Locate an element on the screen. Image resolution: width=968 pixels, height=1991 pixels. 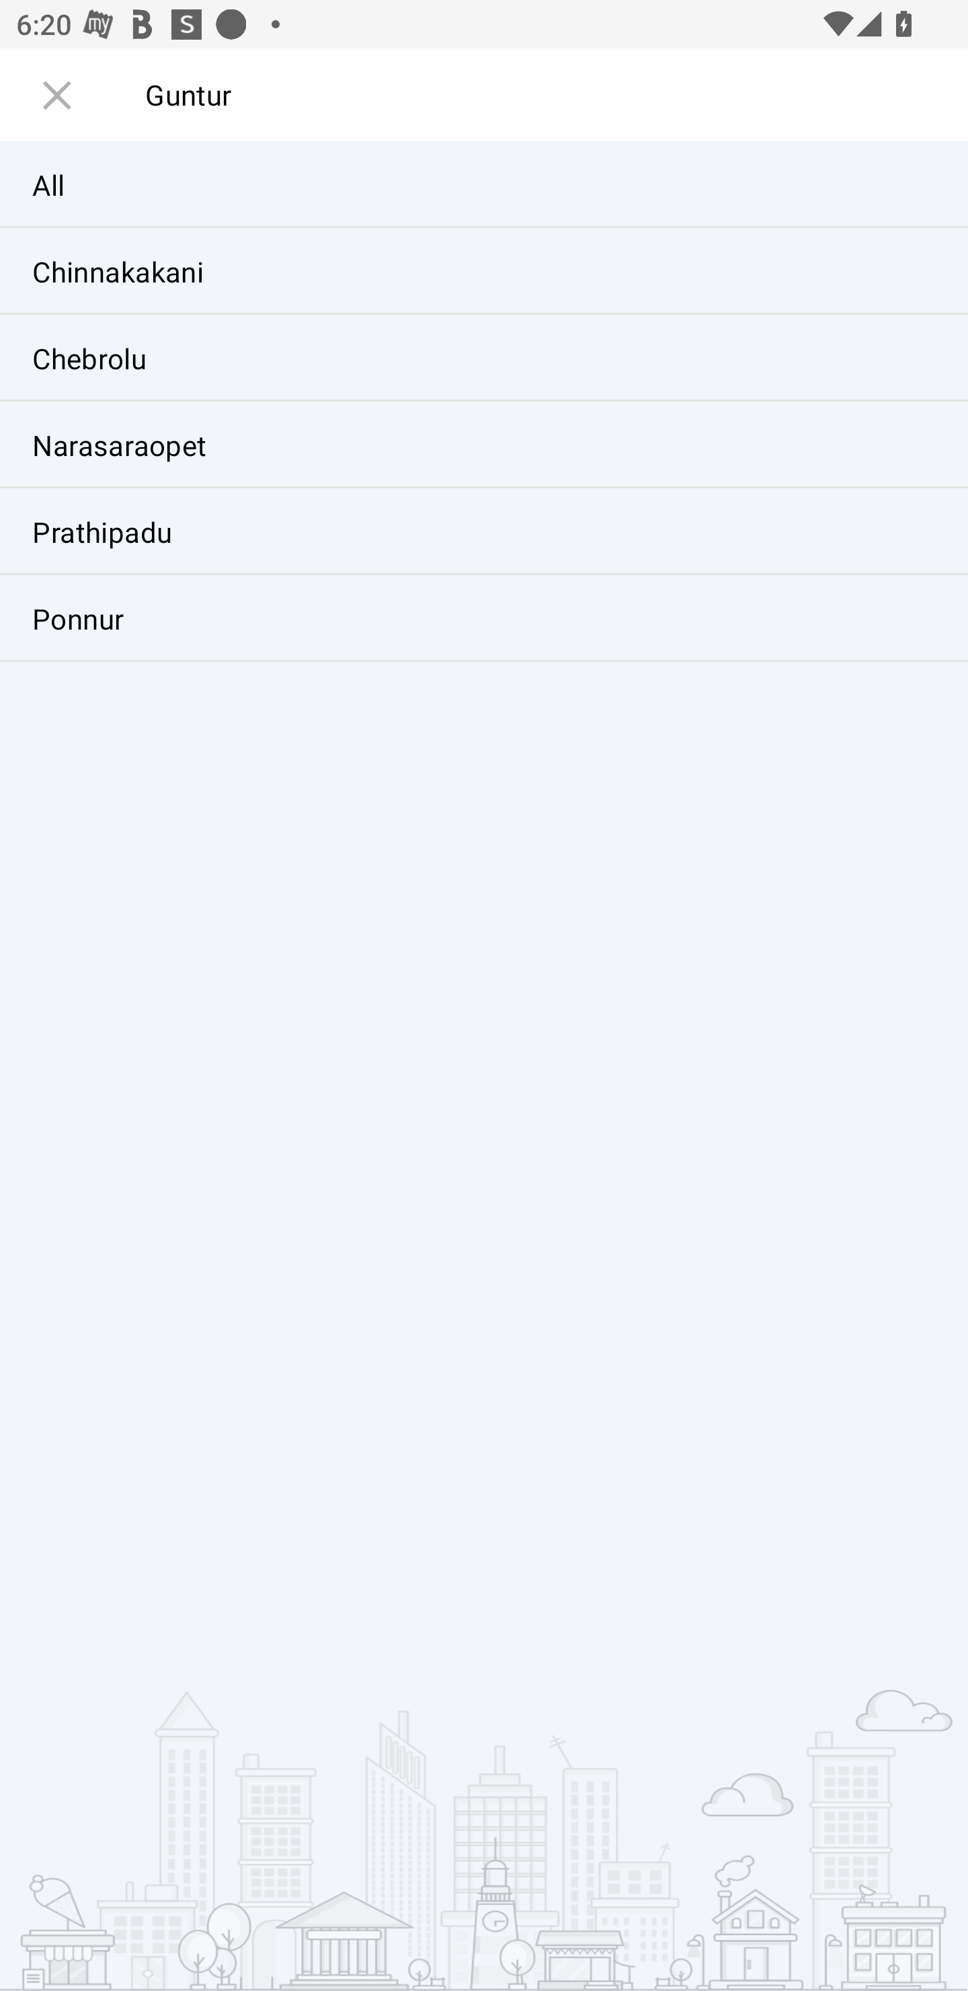
All is located at coordinates (484, 185).